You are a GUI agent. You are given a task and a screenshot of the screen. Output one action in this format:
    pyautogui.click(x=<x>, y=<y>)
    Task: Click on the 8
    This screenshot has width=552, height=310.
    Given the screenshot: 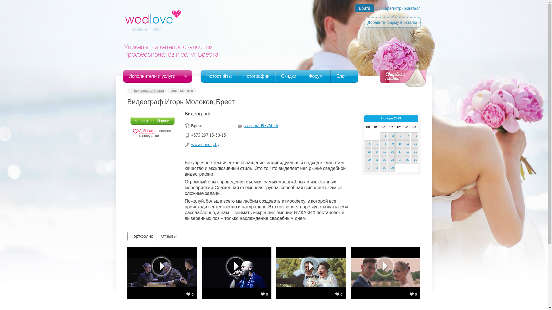 What is the action you would take?
    pyautogui.click(x=384, y=144)
    